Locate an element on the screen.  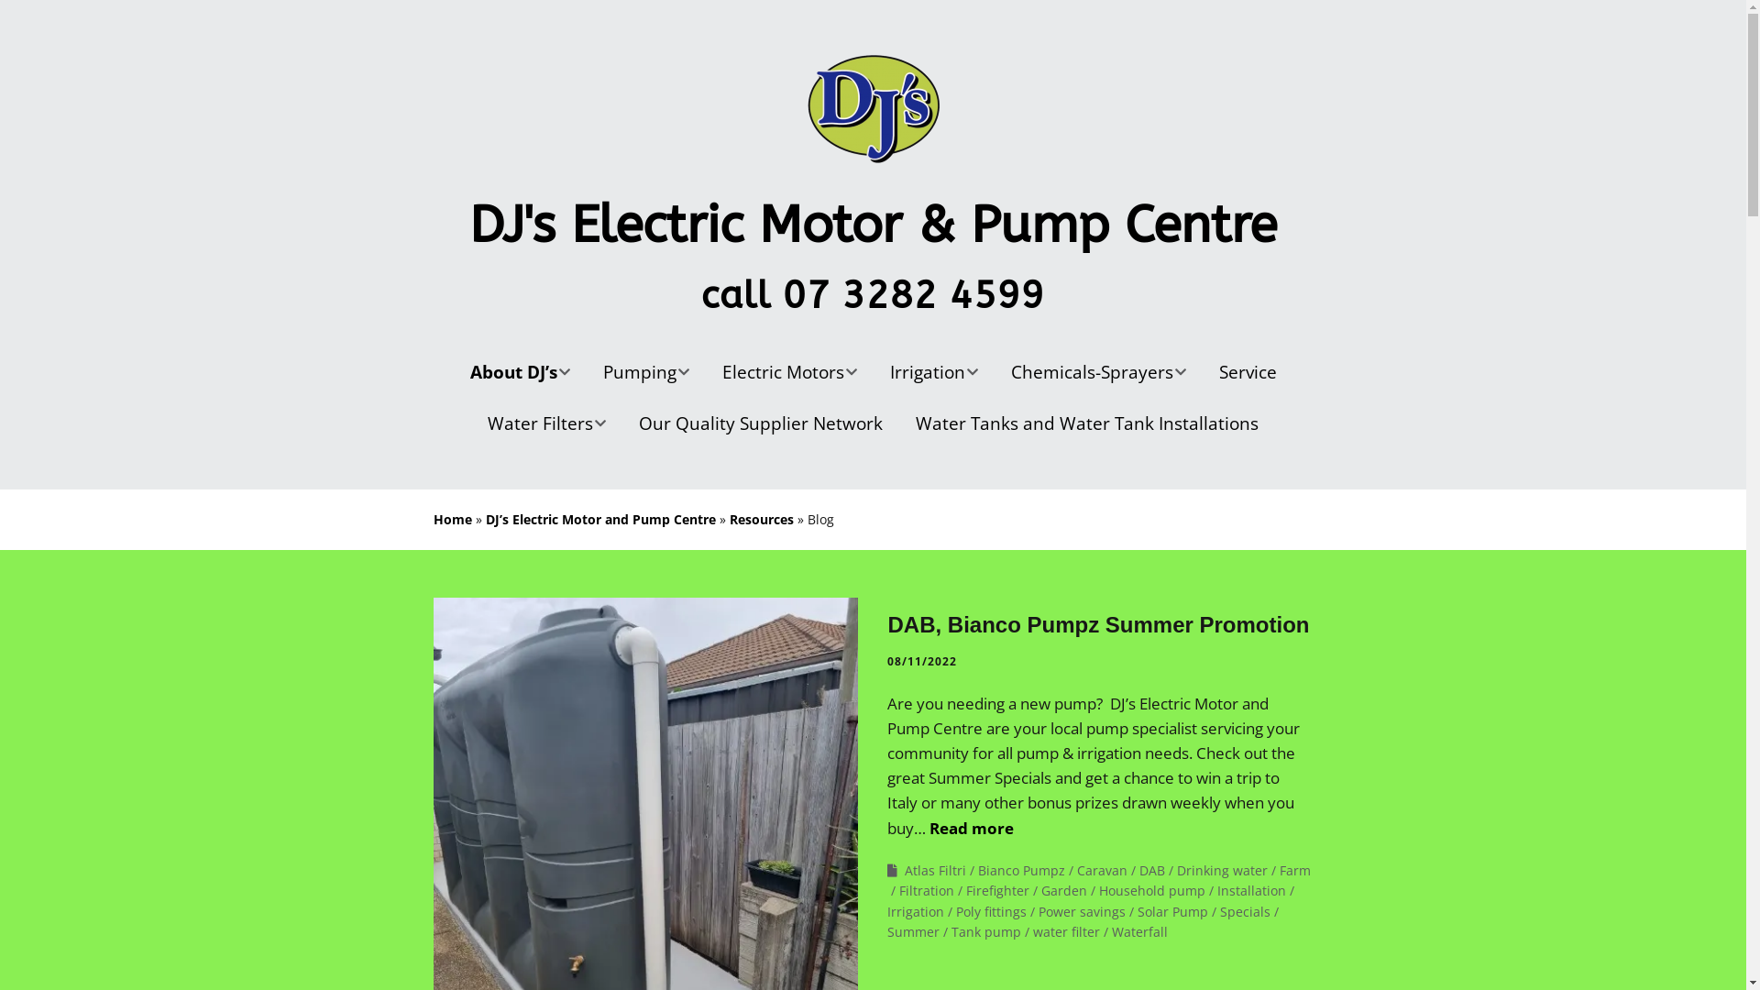
DAB is located at coordinates (1152, 871).